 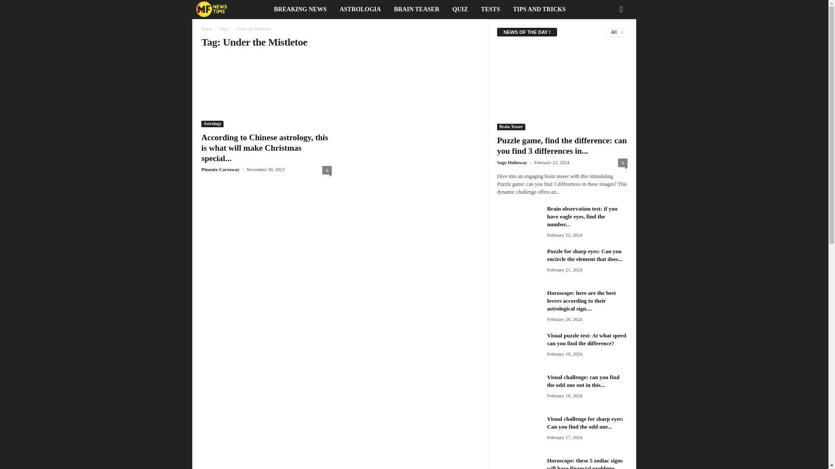 I want to click on TESTS, so click(x=491, y=10).